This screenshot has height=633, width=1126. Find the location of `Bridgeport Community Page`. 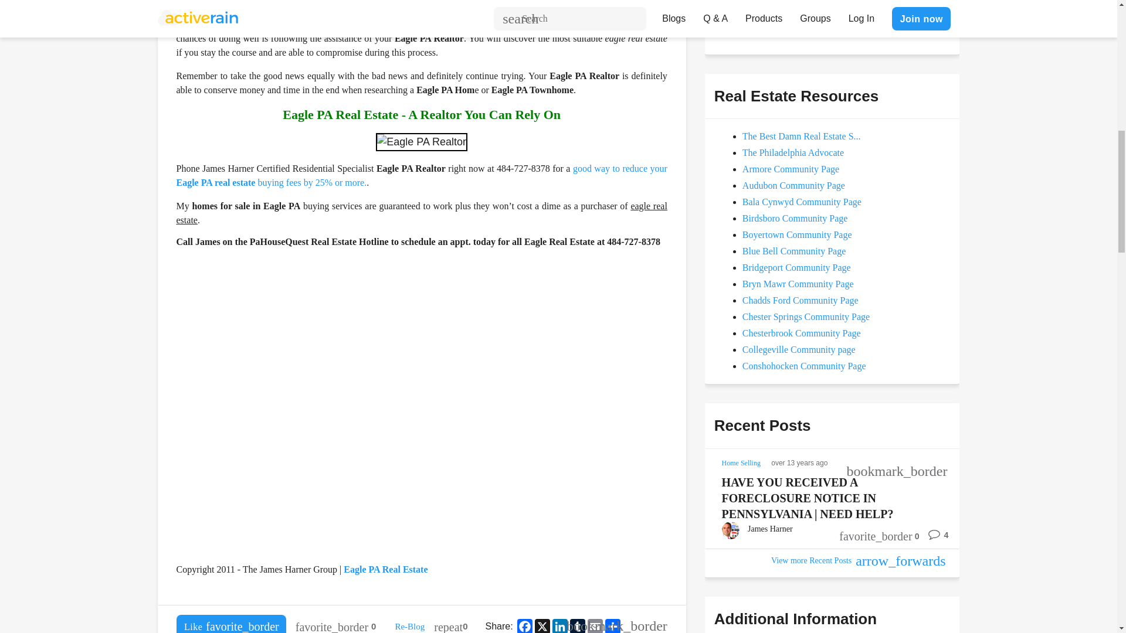

Bridgeport Community Page is located at coordinates (796, 267).